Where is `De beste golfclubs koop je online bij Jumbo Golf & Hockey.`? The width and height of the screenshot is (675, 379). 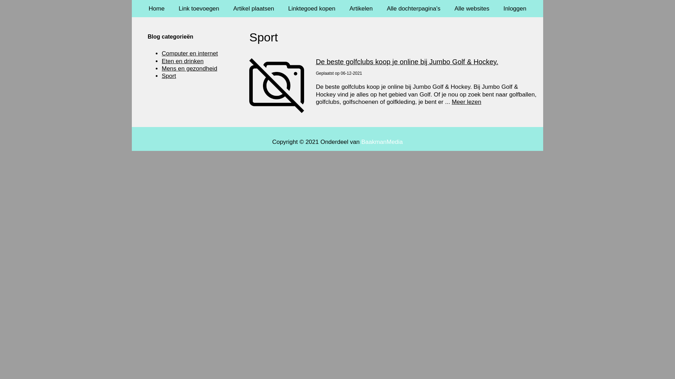
De beste golfclubs koop je online bij Jumbo Golf & Hockey. is located at coordinates (277, 86).